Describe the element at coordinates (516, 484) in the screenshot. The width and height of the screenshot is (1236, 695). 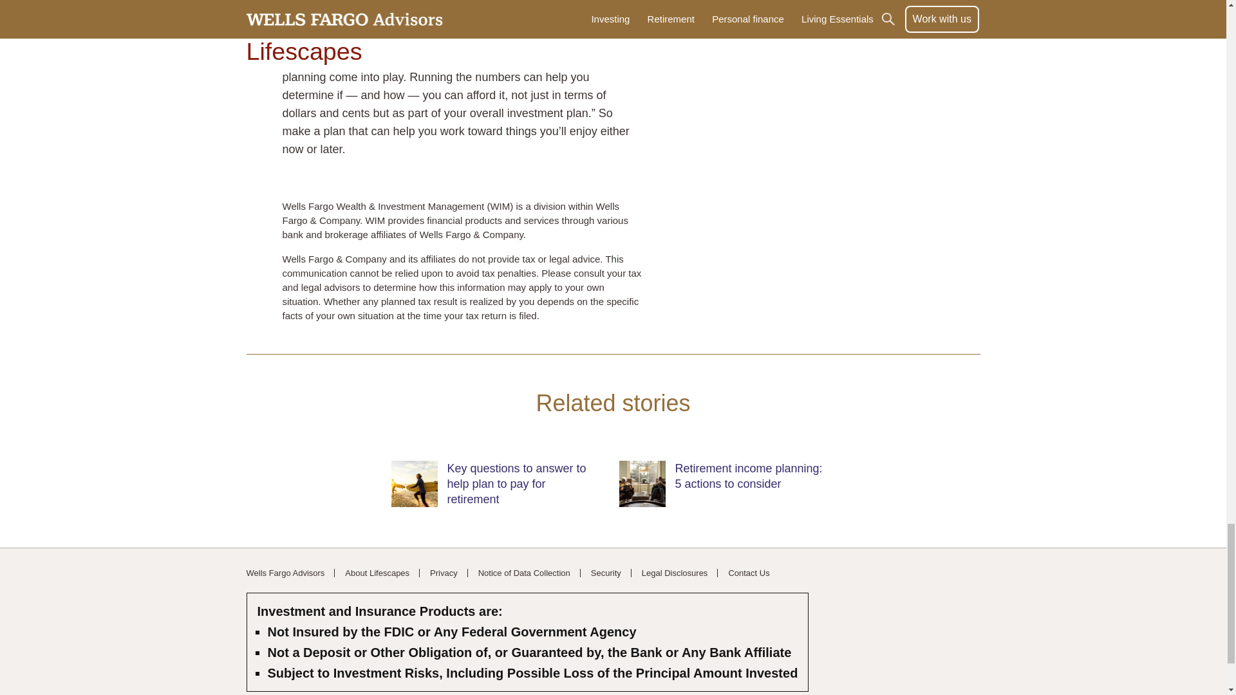
I see `Key questions to answer to help plan to pay for retirement` at that location.